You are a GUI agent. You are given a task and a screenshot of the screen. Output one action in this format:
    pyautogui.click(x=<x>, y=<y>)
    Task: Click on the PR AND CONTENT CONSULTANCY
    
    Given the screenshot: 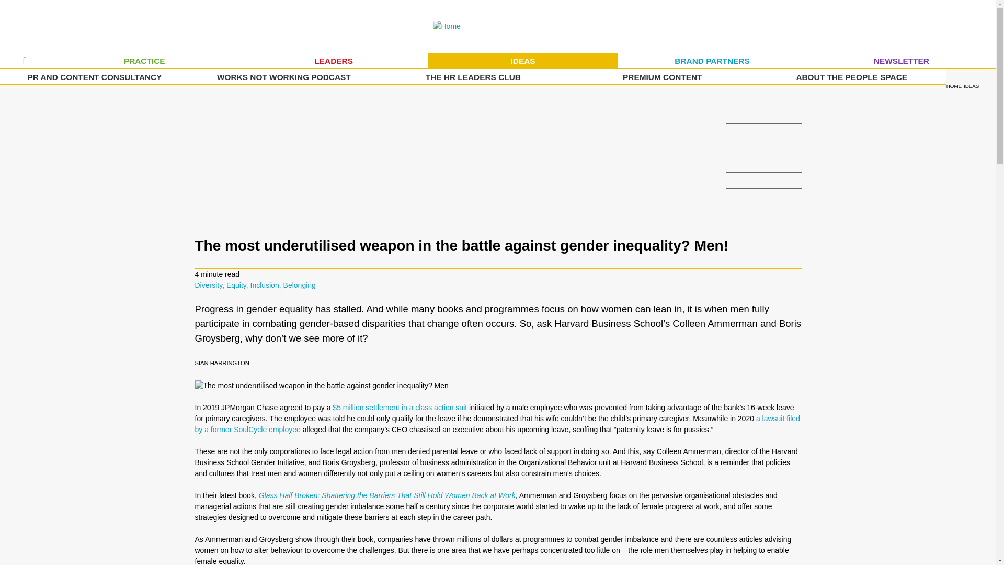 What is the action you would take?
    pyautogui.click(x=95, y=77)
    